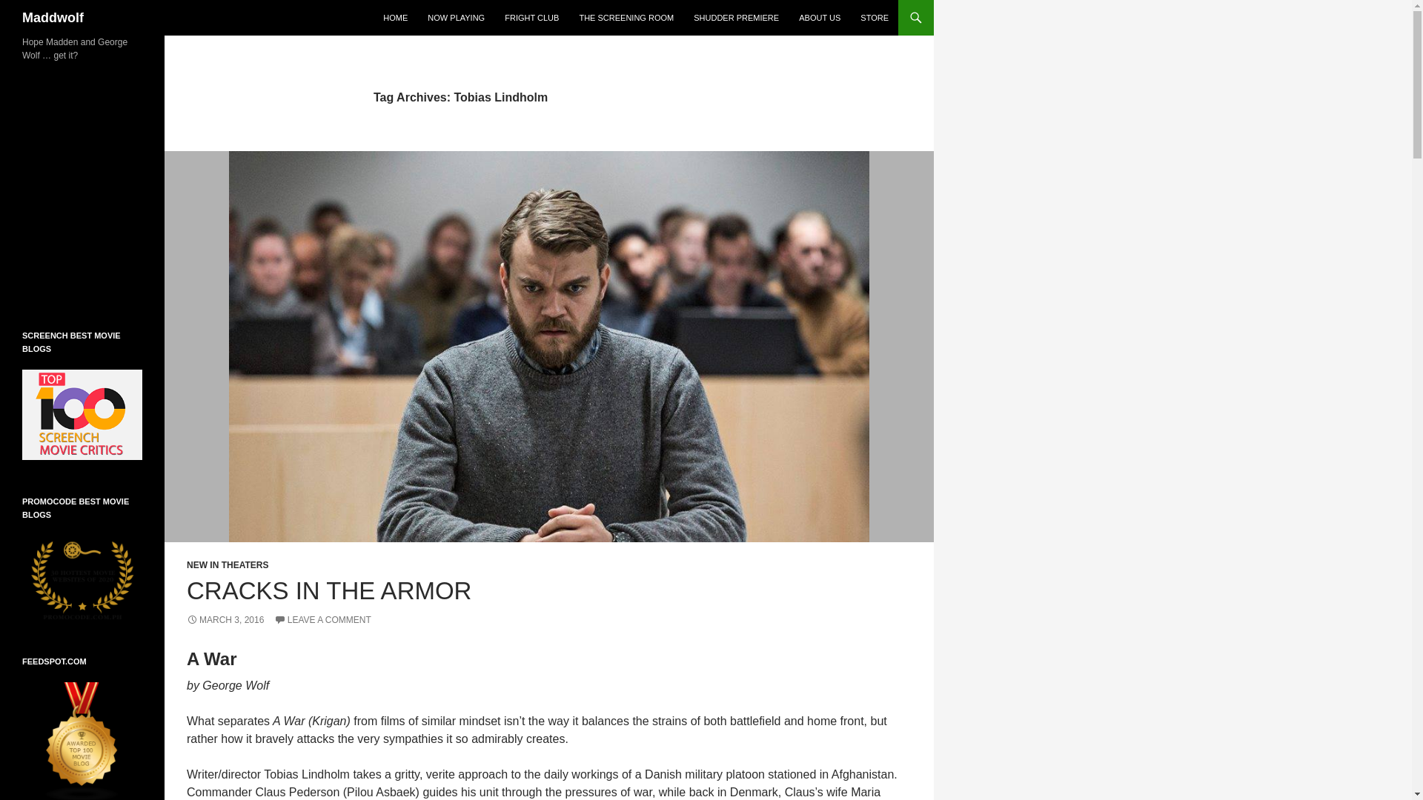  Describe the element at coordinates (820, 18) in the screenshot. I see `ABOUT US` at that location.